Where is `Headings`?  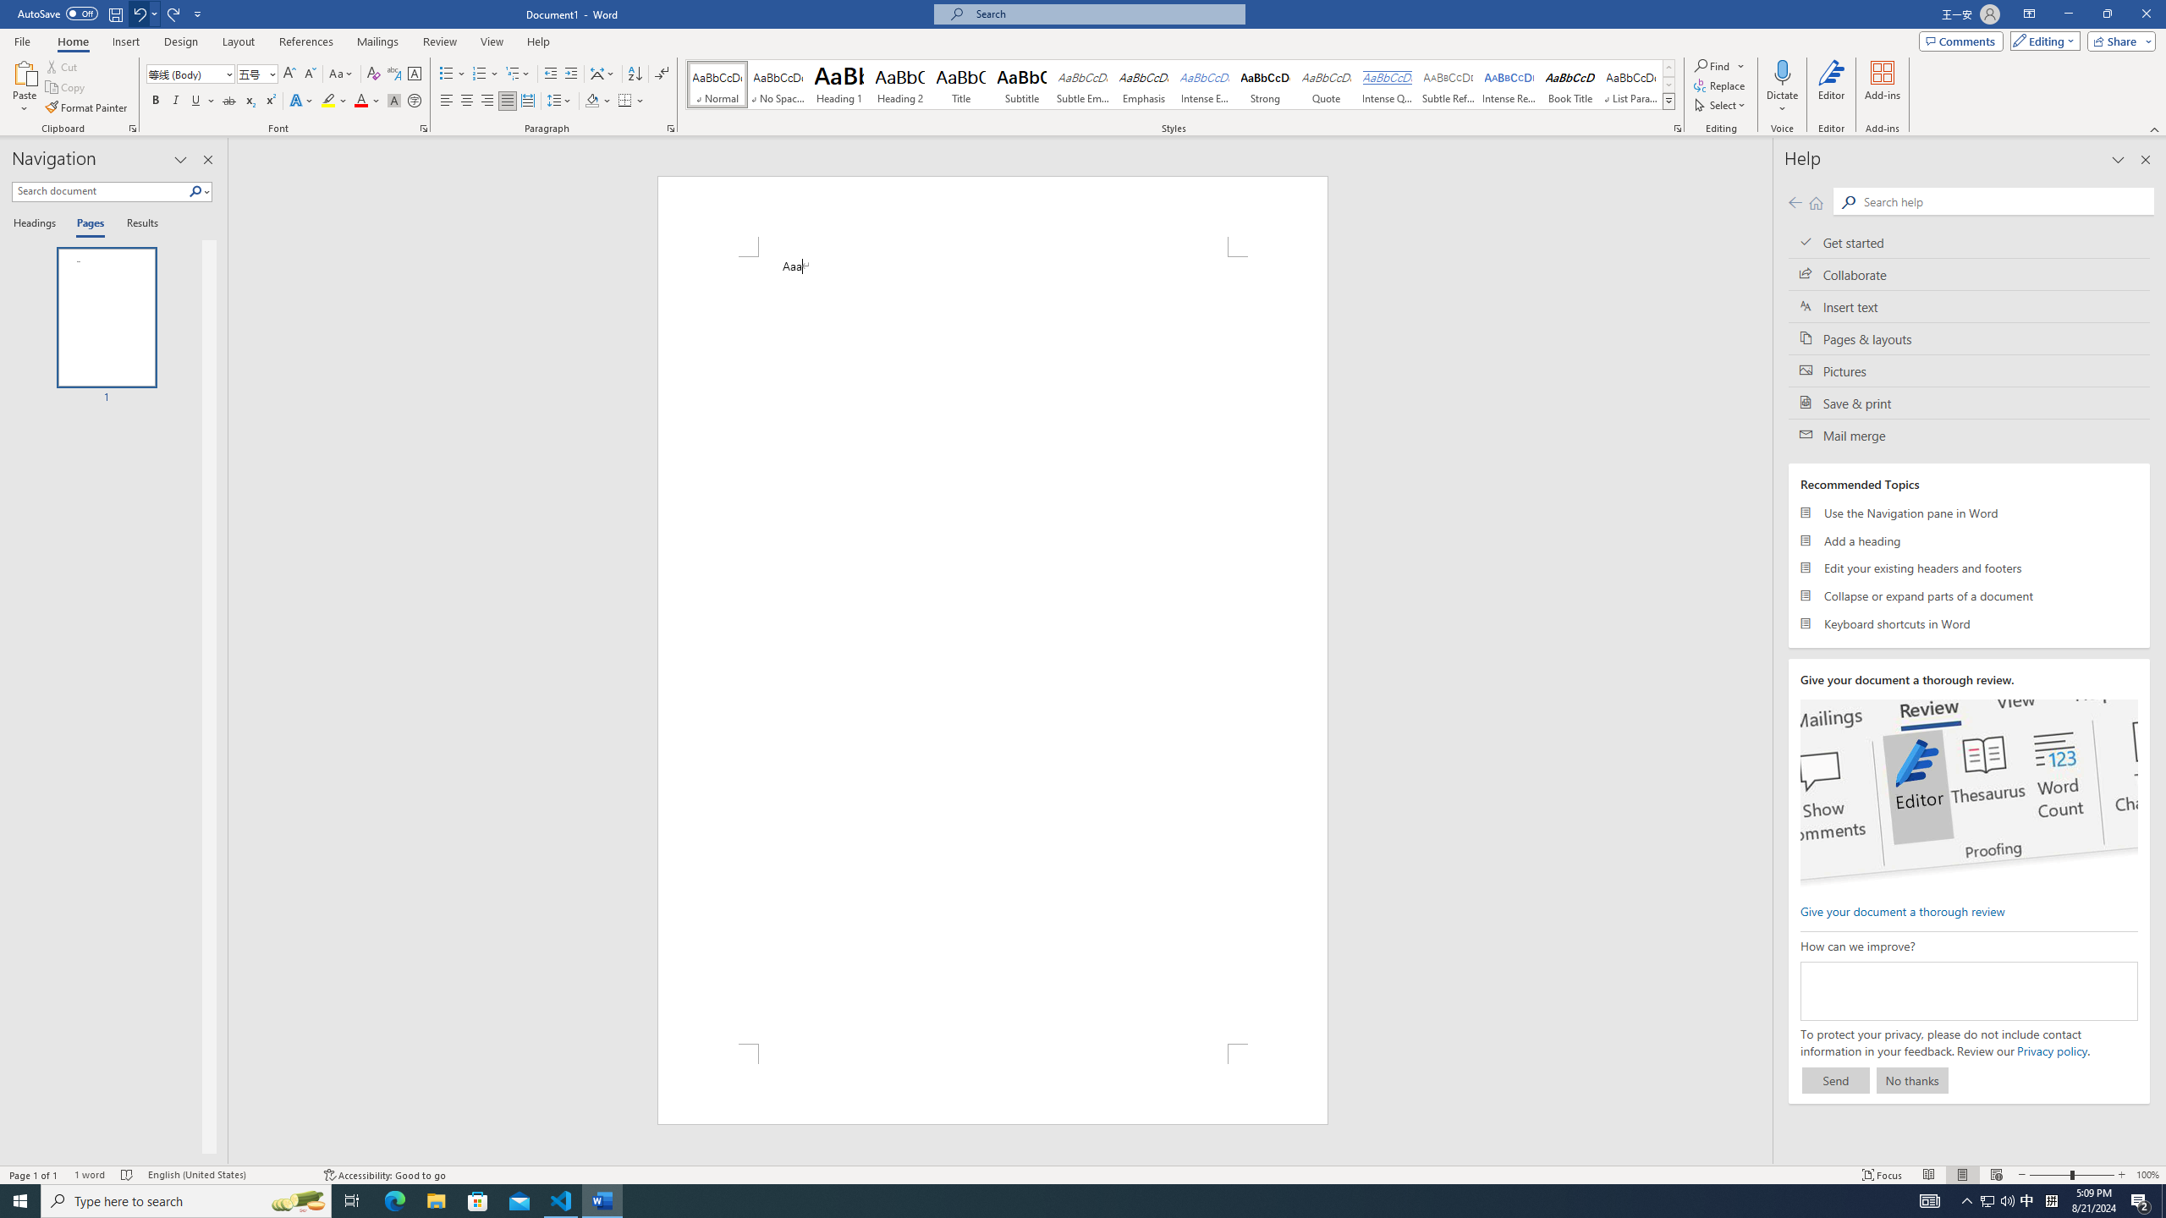
Headings is located at coordinates (37, 224).